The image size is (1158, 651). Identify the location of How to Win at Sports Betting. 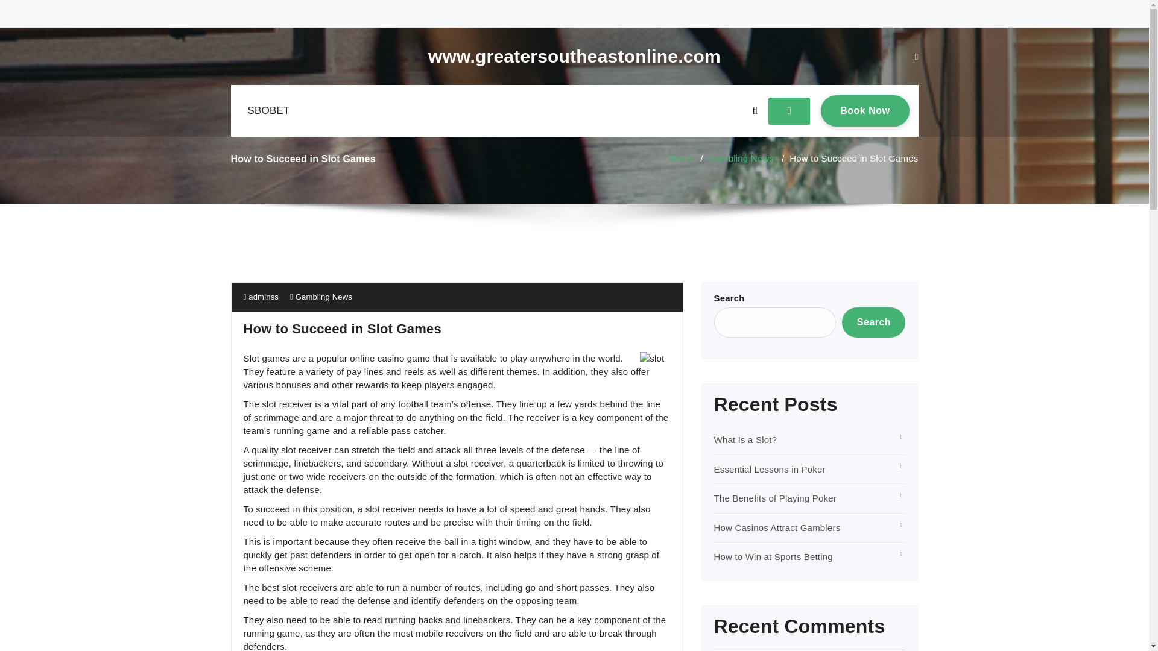
(777, 528).